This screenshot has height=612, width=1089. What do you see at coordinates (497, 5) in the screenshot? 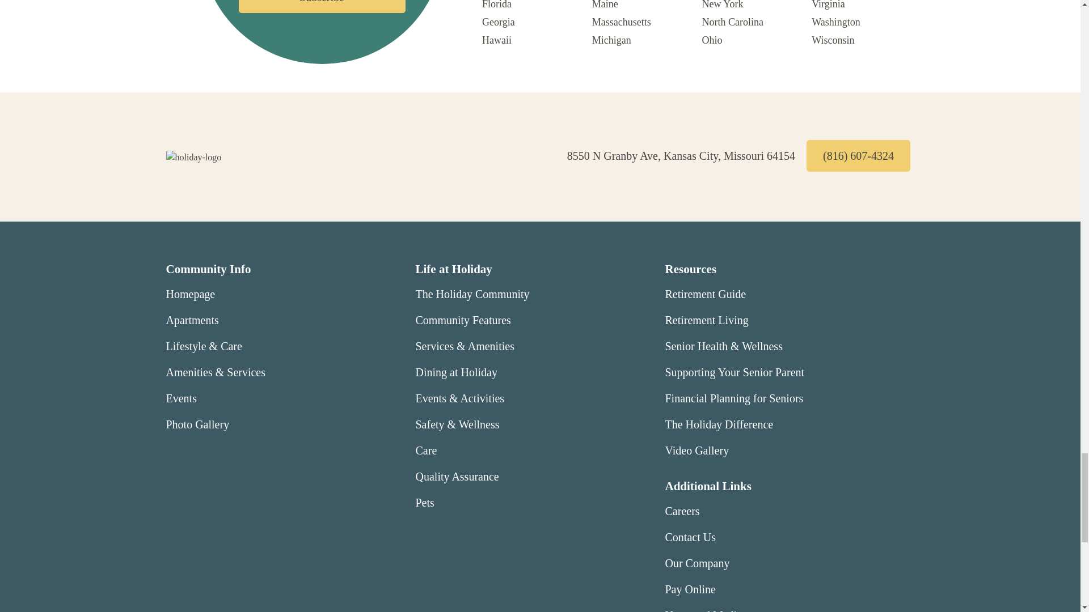
I see `Florida` at bounding box center [497, 5].